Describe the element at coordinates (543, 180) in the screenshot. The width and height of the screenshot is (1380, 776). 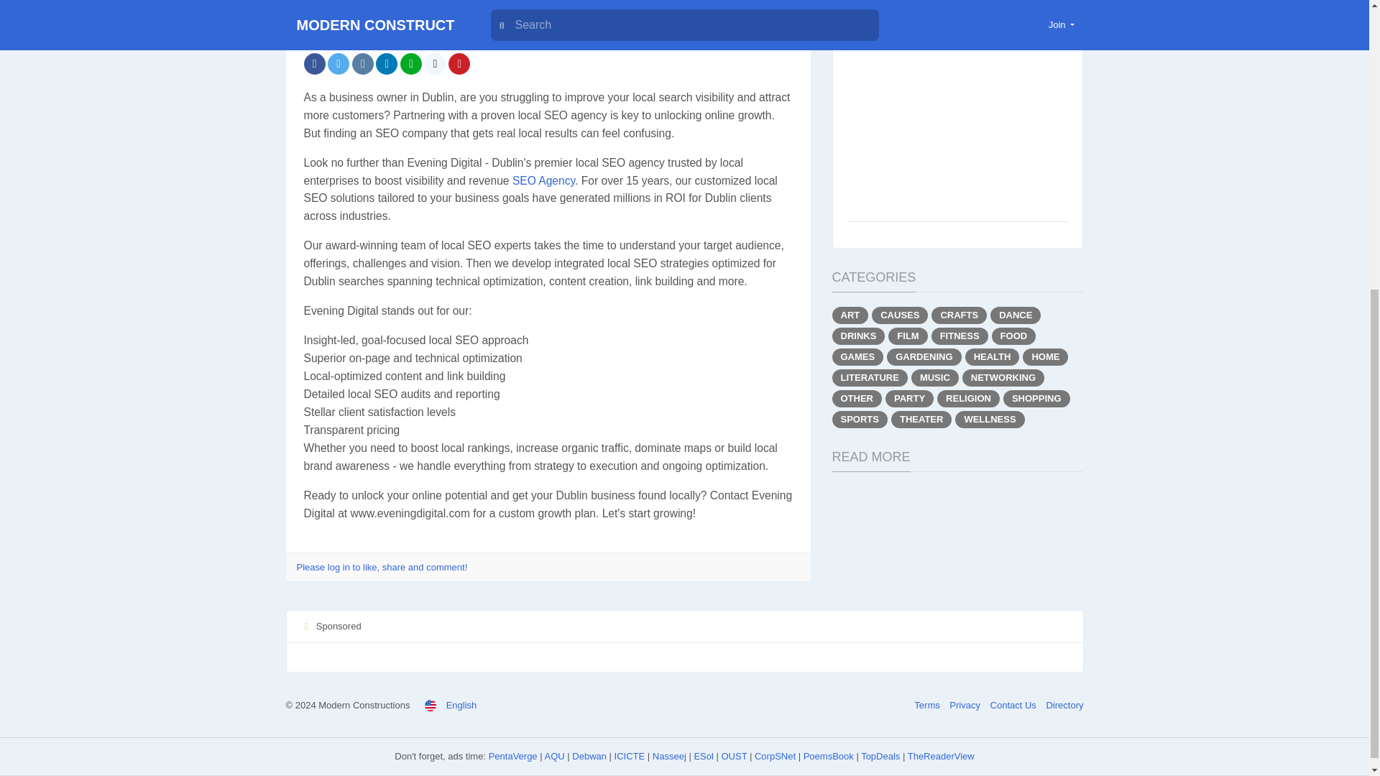
I see `SEO Agency` at that location.